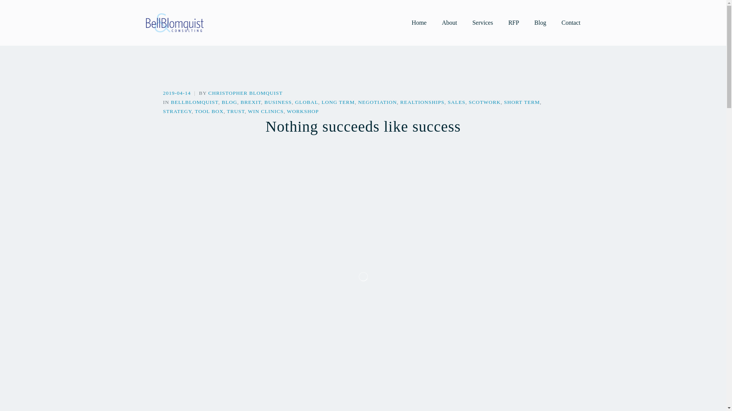 The height and width of the screenshot is (411, 732). What do you see at coordinates (307, 102) in the screenshot?
I see `GLOBAL` at bounding box center [307, 102].